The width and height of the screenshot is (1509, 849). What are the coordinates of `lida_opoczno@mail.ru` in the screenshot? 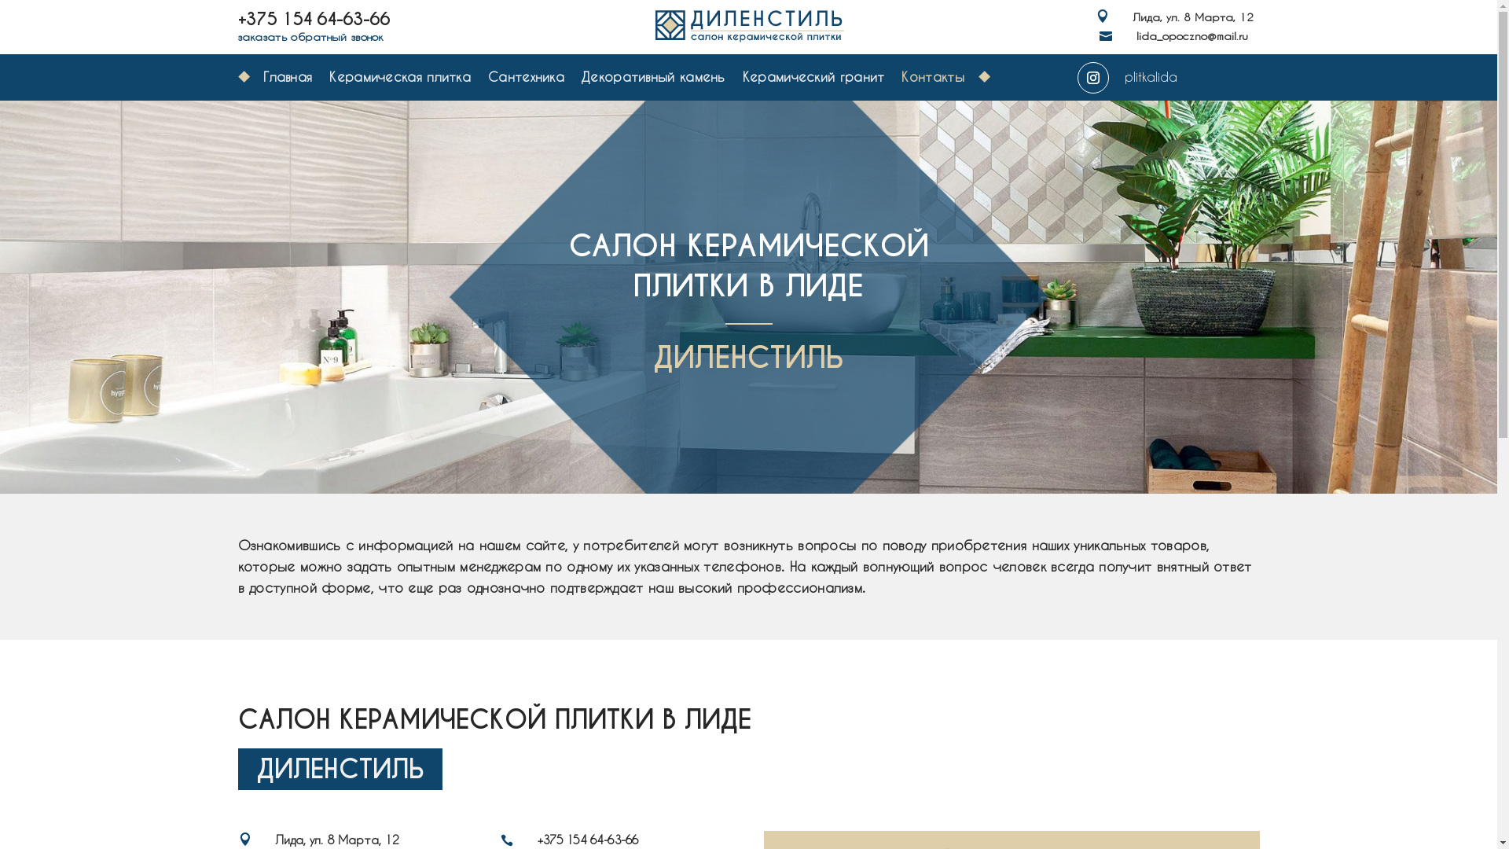 It's located at (1192, 36).